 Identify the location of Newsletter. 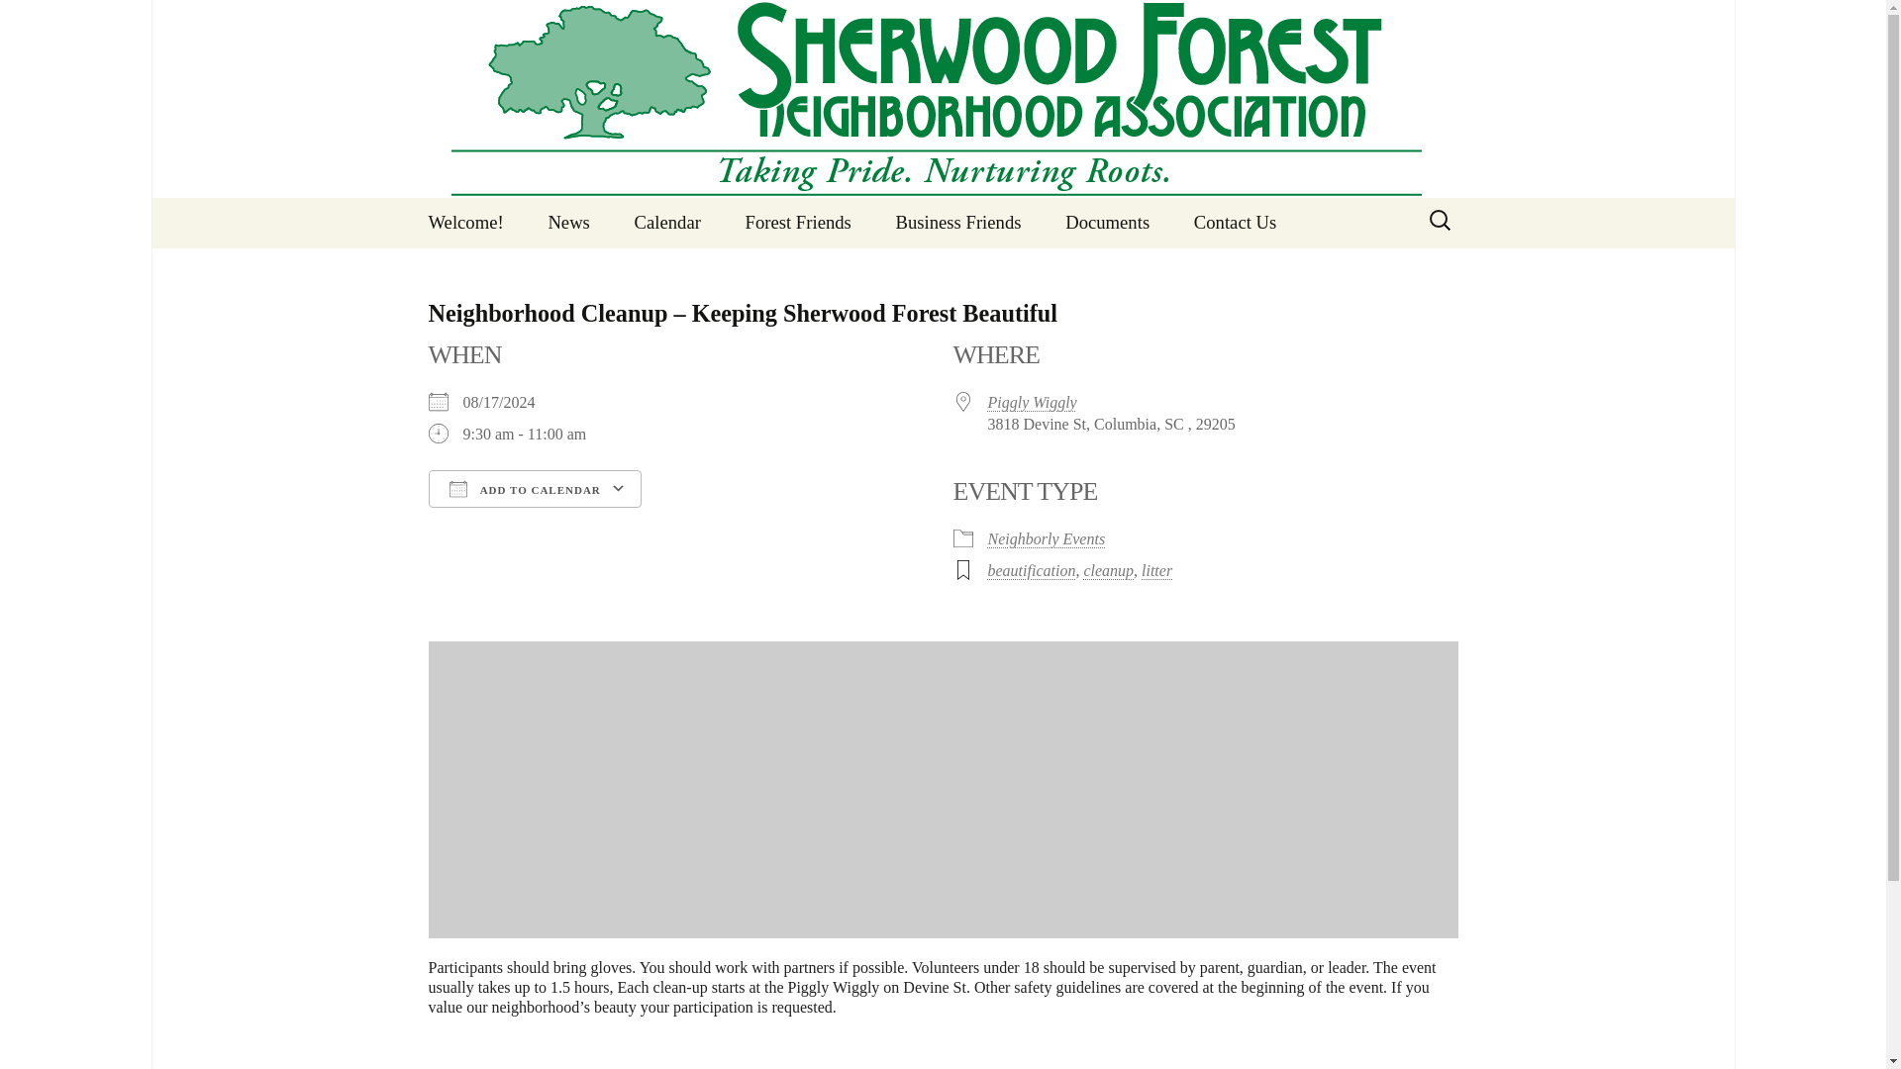
(627, 273).